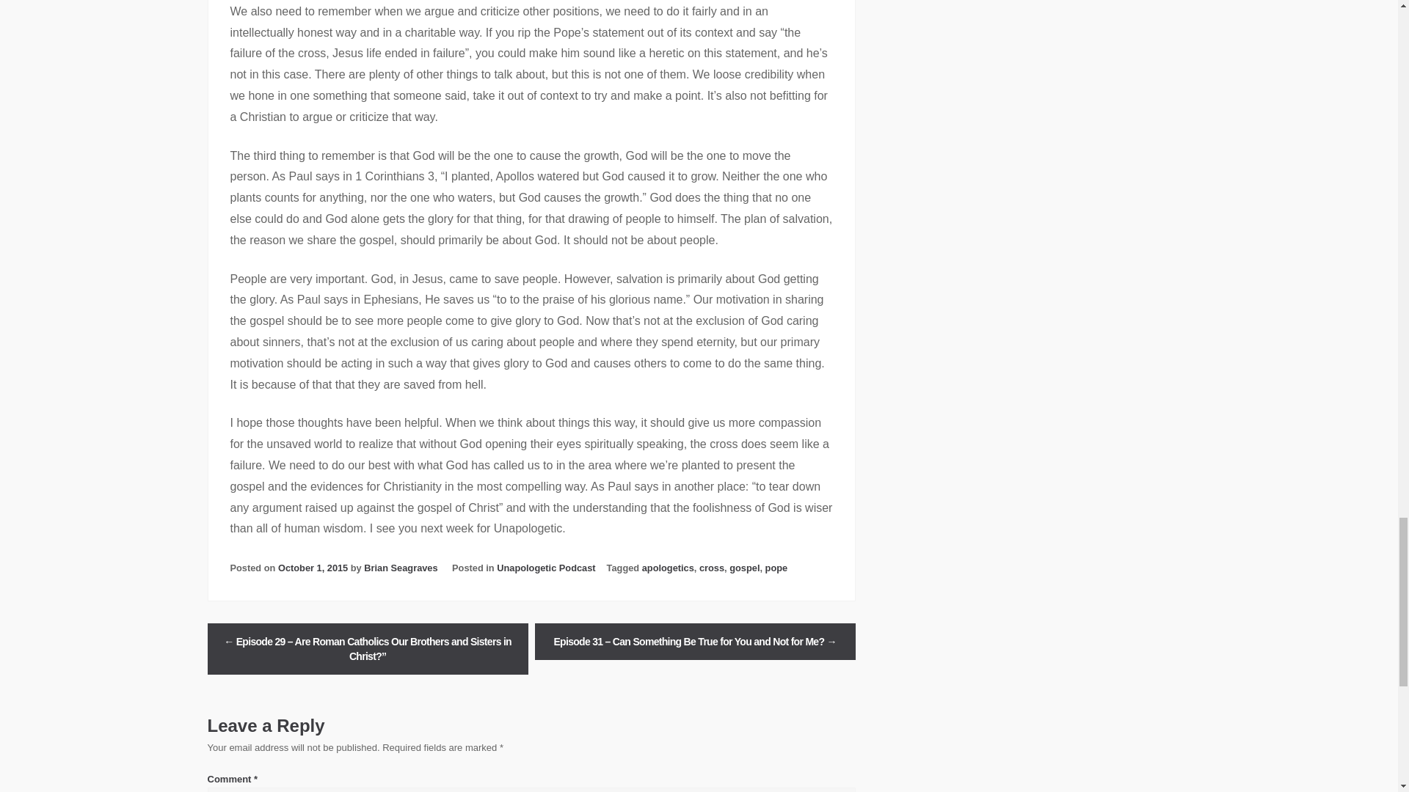 This screenshot has height=792, width=1409. I want to click on gospel, so click(744, 568).